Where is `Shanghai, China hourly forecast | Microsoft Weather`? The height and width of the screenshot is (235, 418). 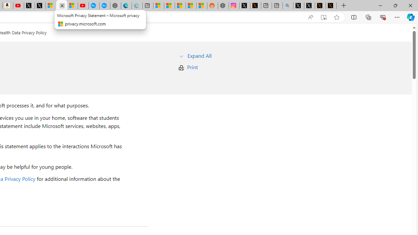
Shanghai, China hourly forecast | Microsoft Weather is located at coordinates (180, 6).